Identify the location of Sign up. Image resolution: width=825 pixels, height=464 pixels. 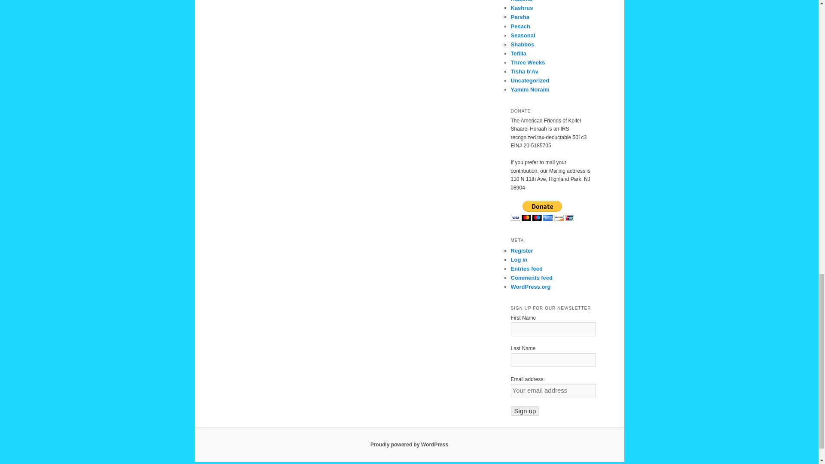
(525, 411).